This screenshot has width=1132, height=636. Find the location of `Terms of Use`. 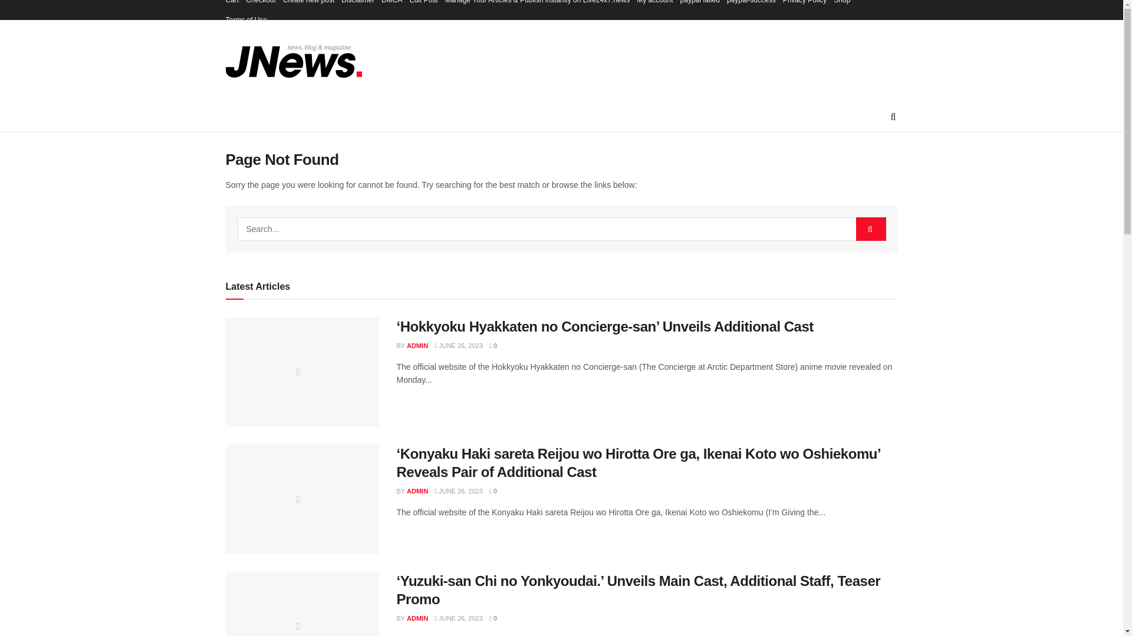

Terms of Use is located at coordinates (246, 20).